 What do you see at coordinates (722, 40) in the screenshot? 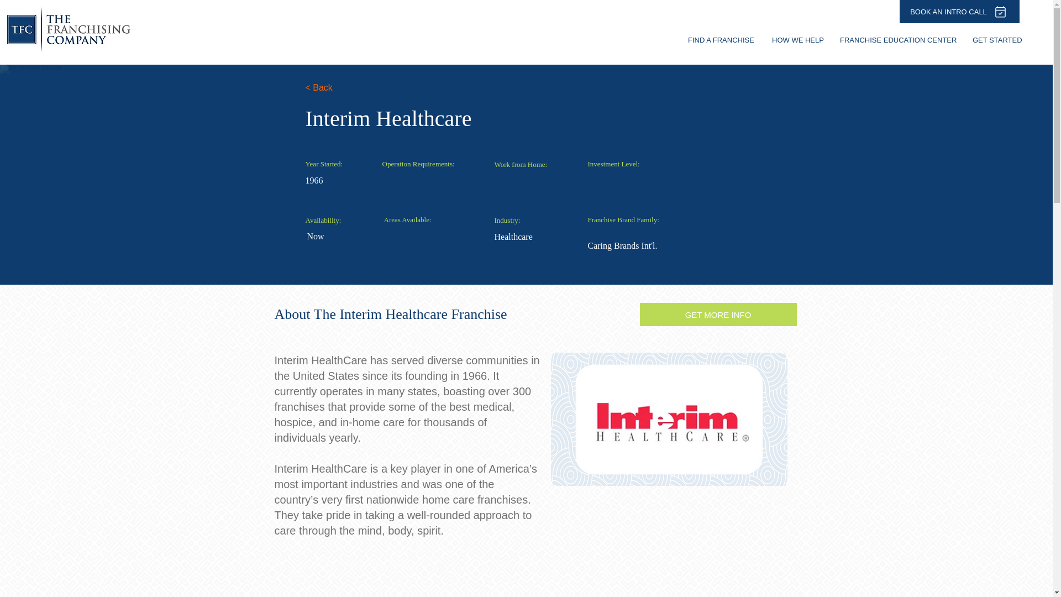
I see `FIND A FRANCHISE` at bounding box center [722, 40].